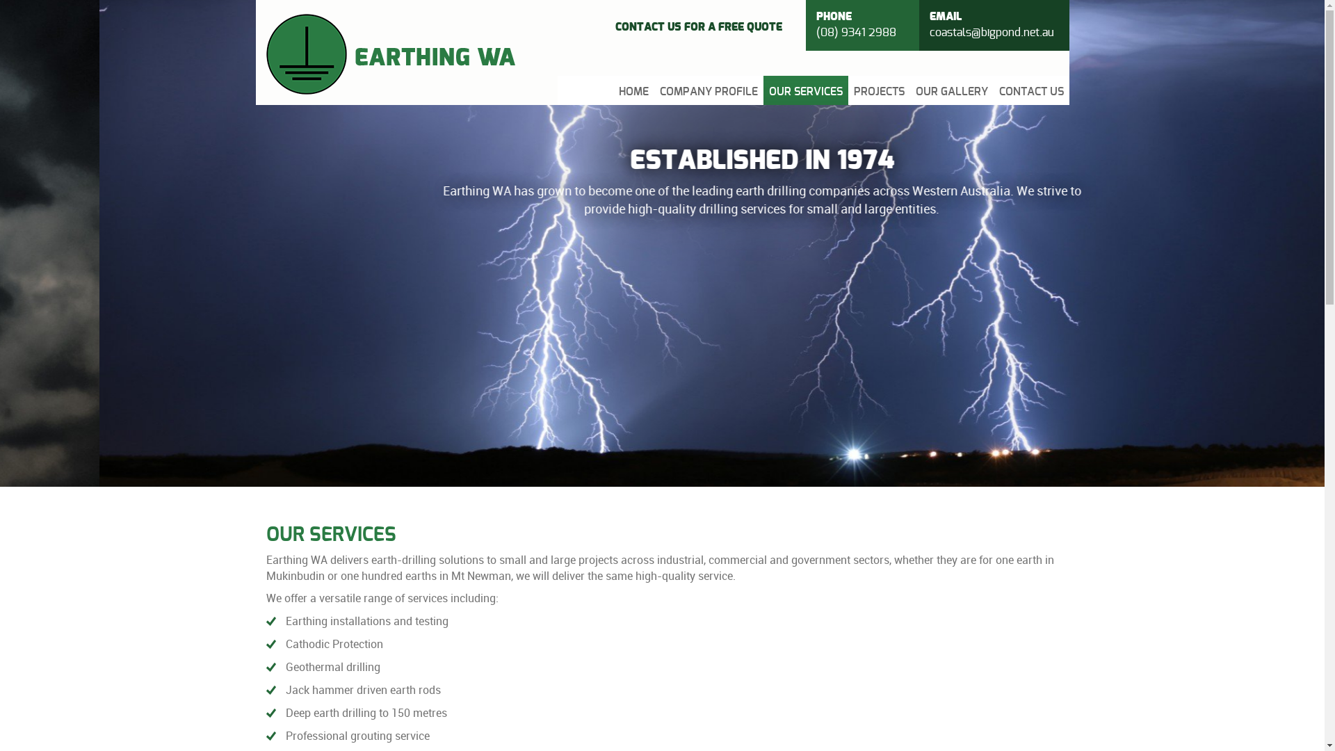 This screenshot has height=751, width=1335. What do you see at coordinates (951, 90) in the screenshot?
I see `OUR GALLERY` at bounding box center [951, 90].